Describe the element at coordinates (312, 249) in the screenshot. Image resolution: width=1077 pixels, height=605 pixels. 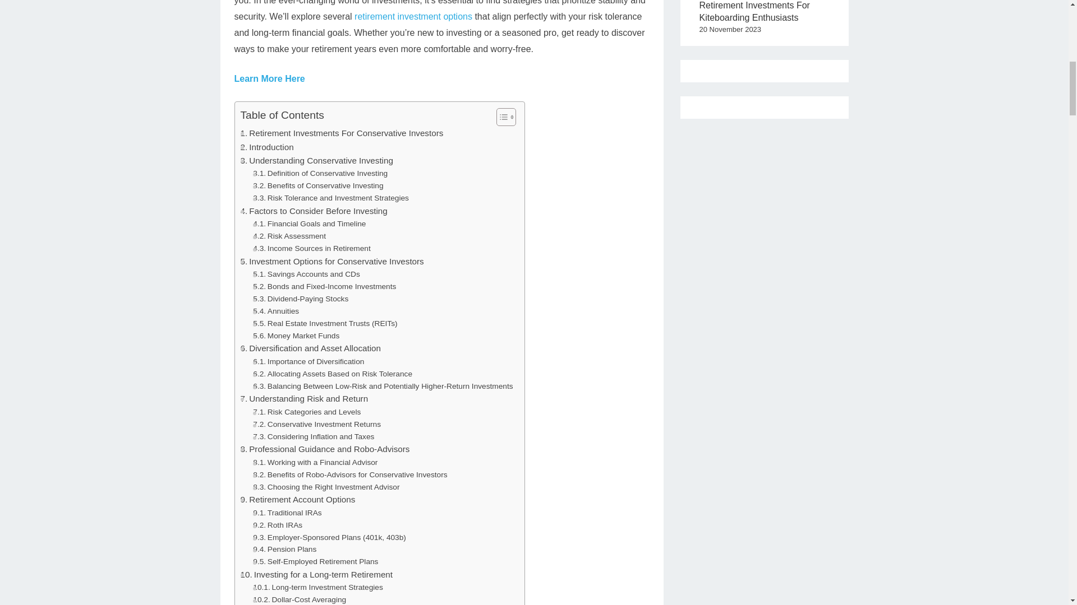
I see `Income Sources in Retirement` at that location.